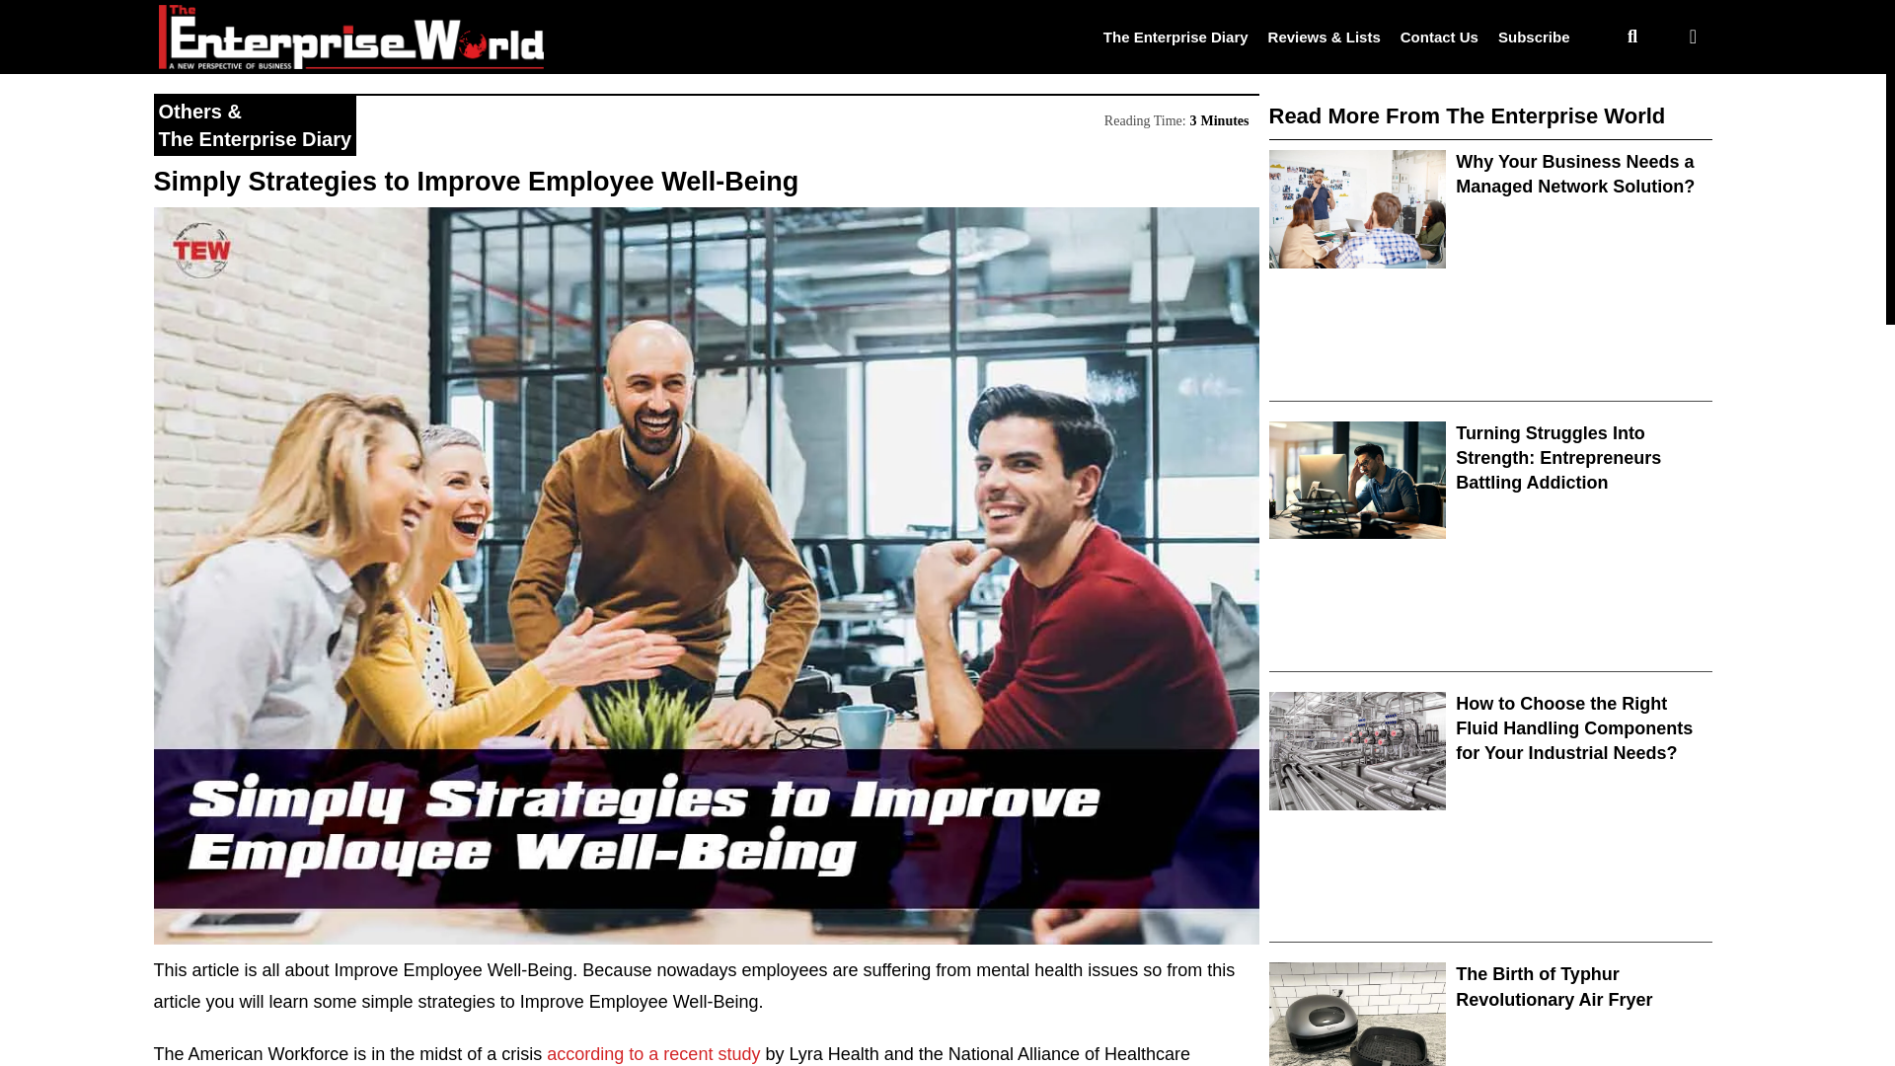 This screenshot has width=1895, height=1066. What do you see at coordinates (653, 1054) in the screenshot?
I see `according to a recent study` at bounding box center [653, 1054].